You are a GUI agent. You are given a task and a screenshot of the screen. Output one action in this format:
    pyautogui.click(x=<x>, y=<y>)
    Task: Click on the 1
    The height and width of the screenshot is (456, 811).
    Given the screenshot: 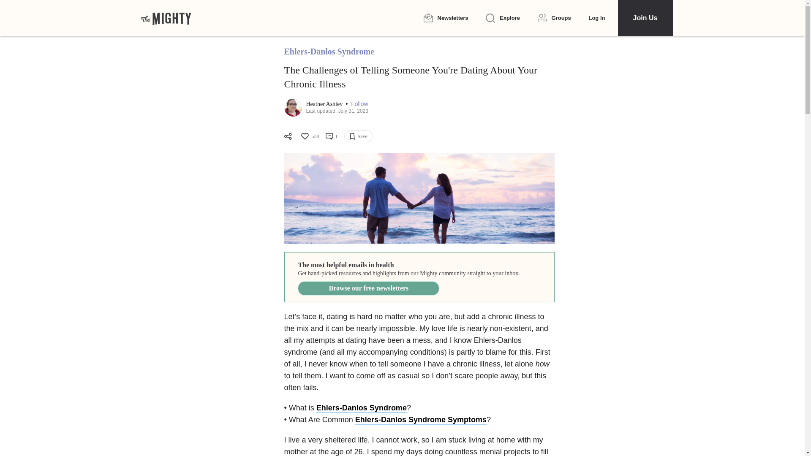 What is the action you would take?
    pyautogui.click(x=331, y=136)
    